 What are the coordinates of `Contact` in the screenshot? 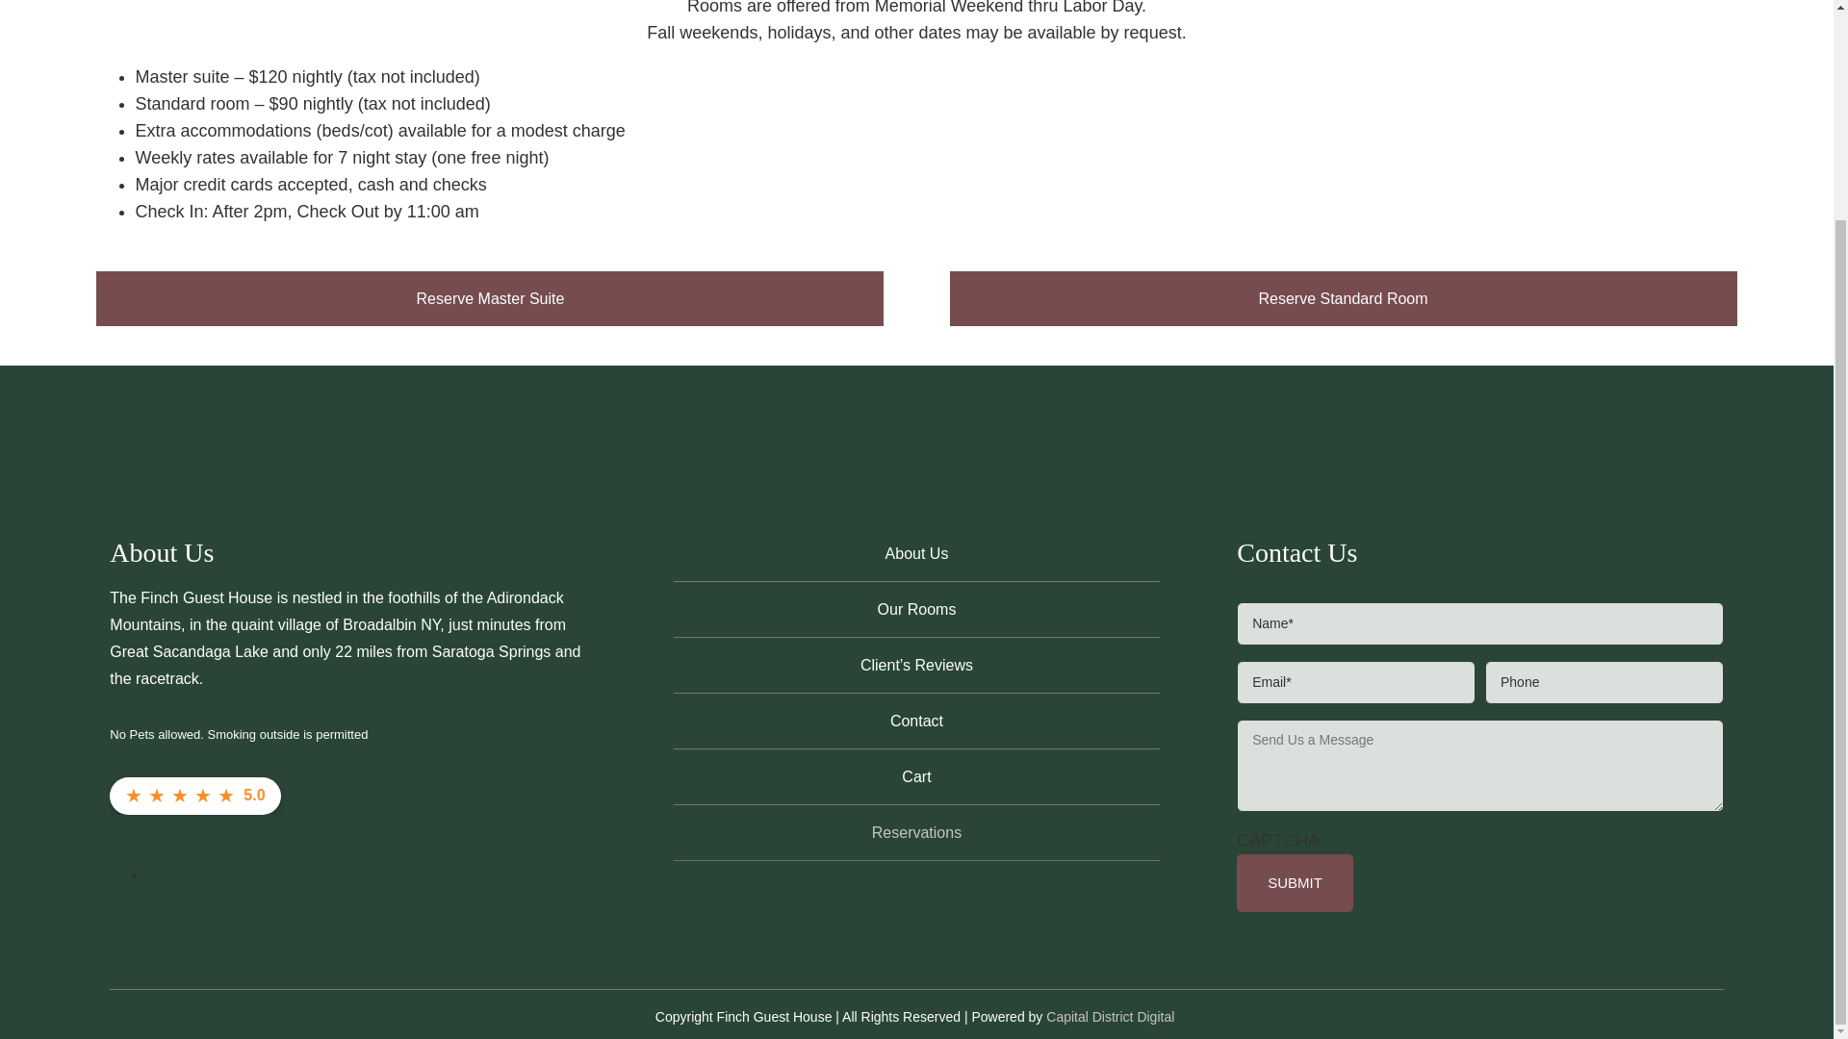 It's located at (916, 720).